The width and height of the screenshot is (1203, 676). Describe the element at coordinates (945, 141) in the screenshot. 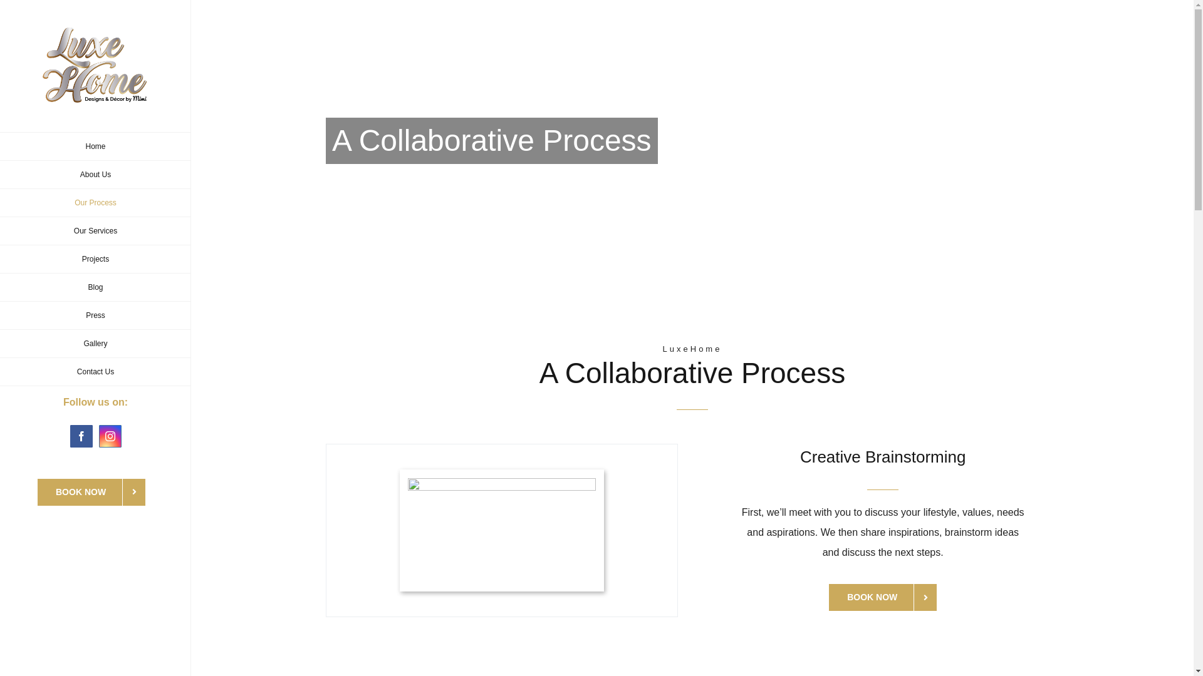

I see `Home` at that location.